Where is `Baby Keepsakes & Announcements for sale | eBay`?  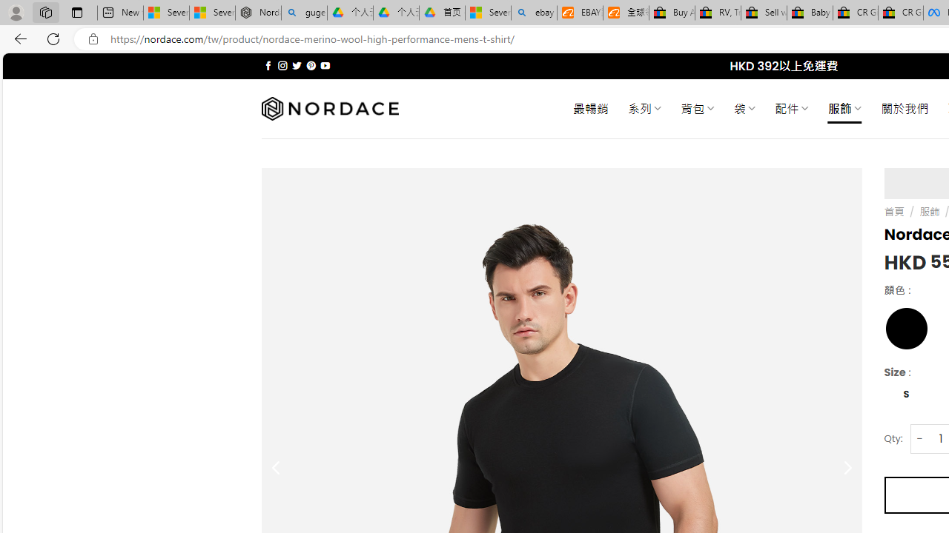
Baby Keepsakes & Announcements for sale | eBay is located at coordinates (810, 13).